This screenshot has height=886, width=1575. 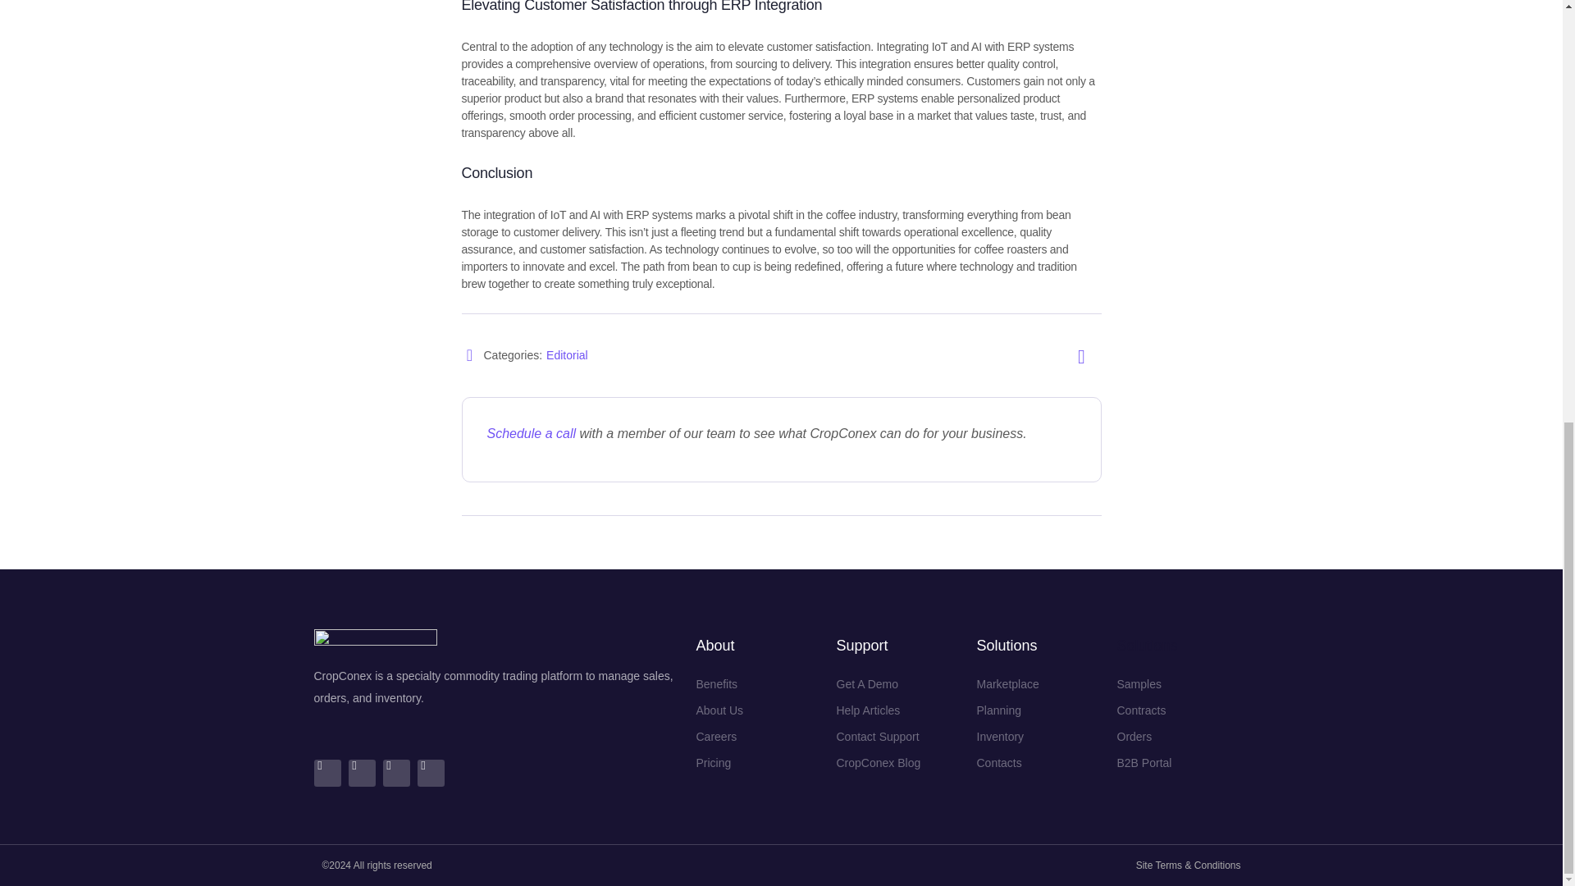 I want to click on Editorial, so click(x=567, y=354).